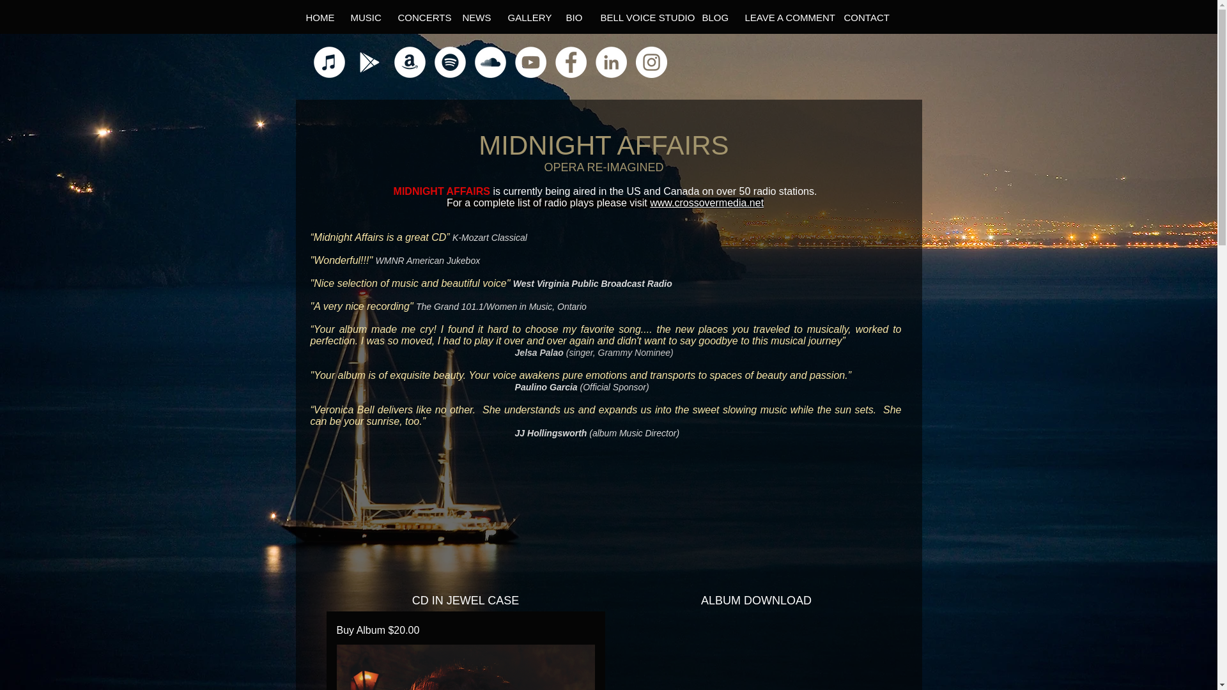 The height and width of the screenshot is (690, 1227). Describe the element at coordinates (317, 17) in the screenshot. I see `HOME` at that location.